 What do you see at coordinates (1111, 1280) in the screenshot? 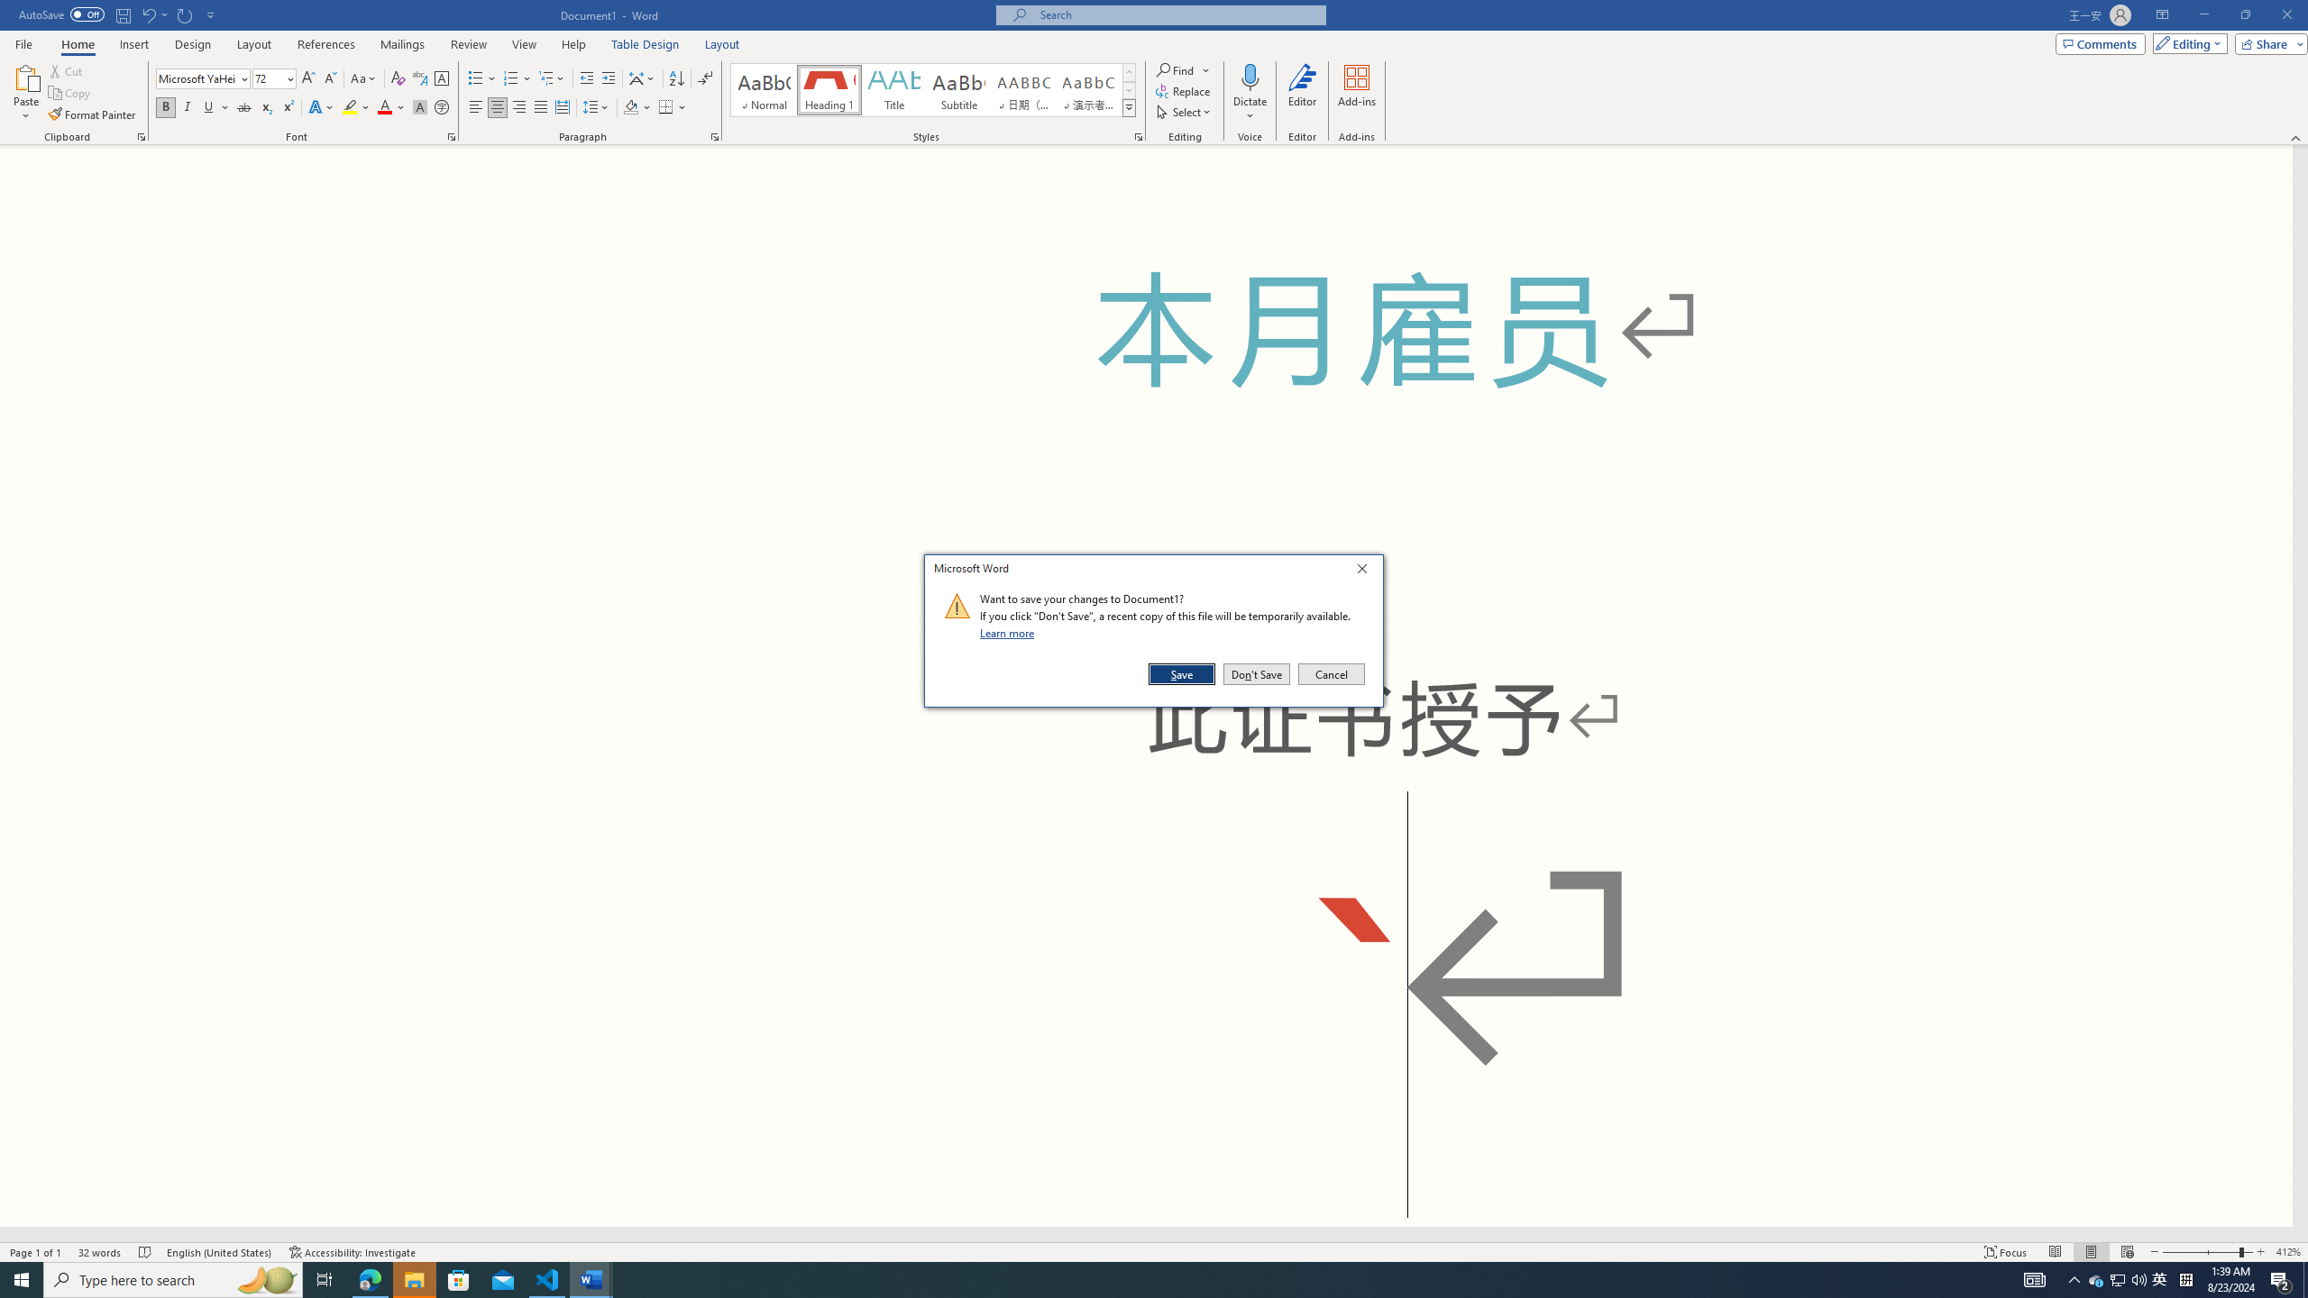
I see `Running applications` at bounding box center [1111, 1280].